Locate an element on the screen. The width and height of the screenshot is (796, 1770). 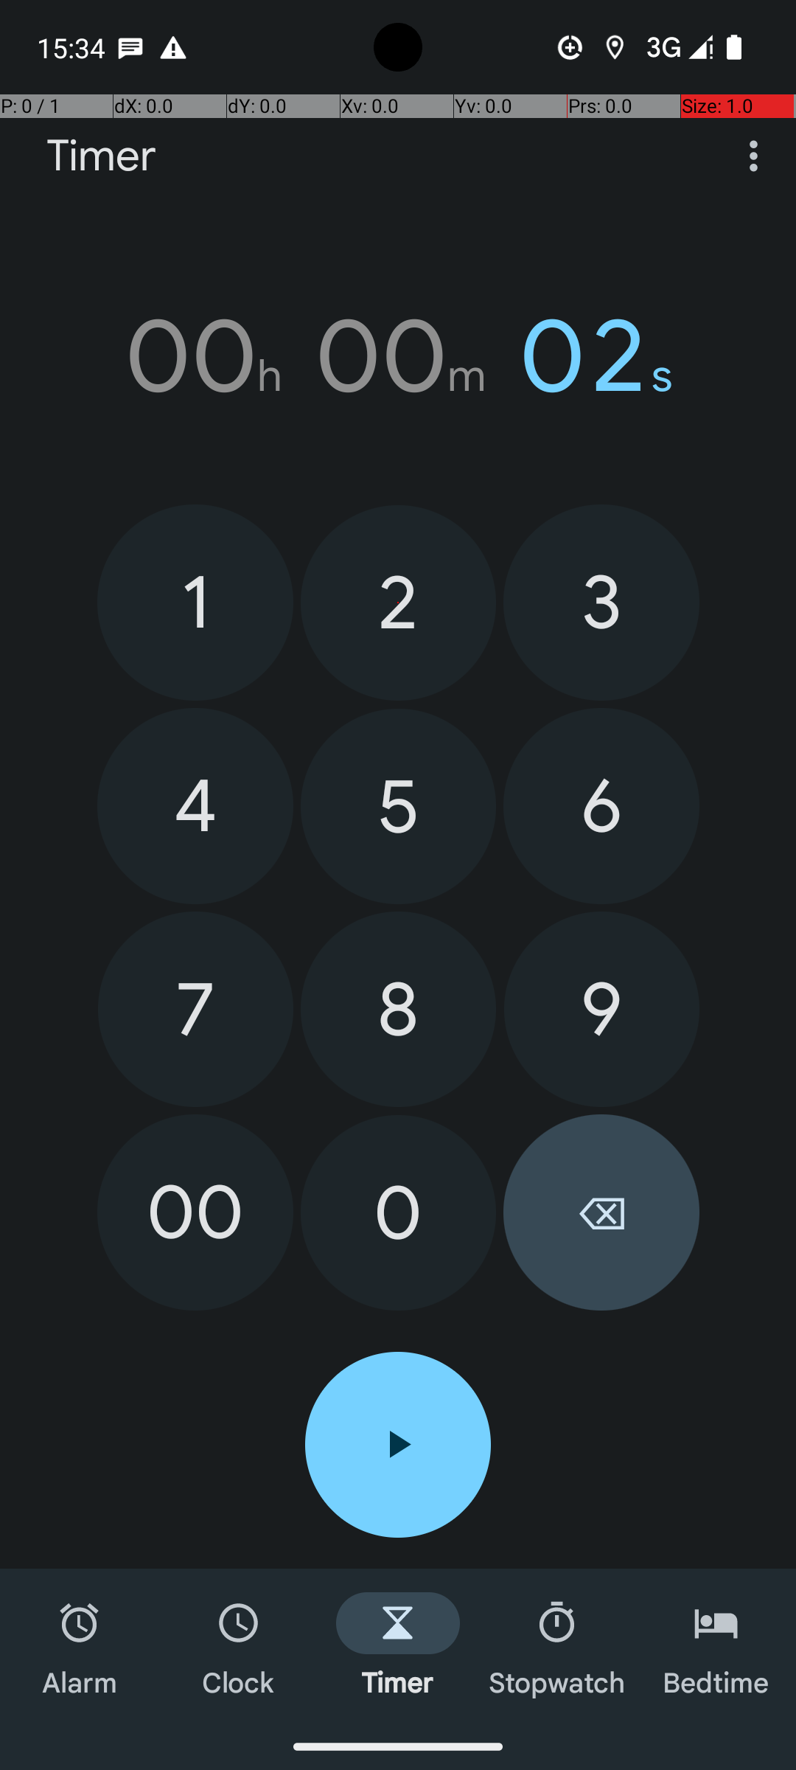
8 is located at coordinates (398, 1009).